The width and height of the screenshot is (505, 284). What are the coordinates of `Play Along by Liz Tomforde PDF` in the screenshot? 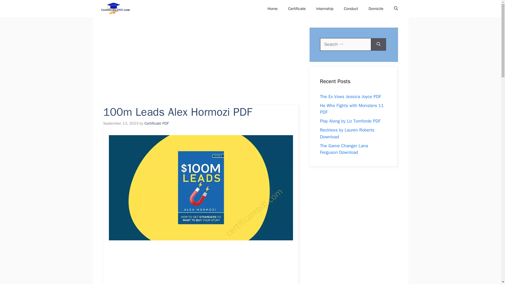 It's located at (350, 121).